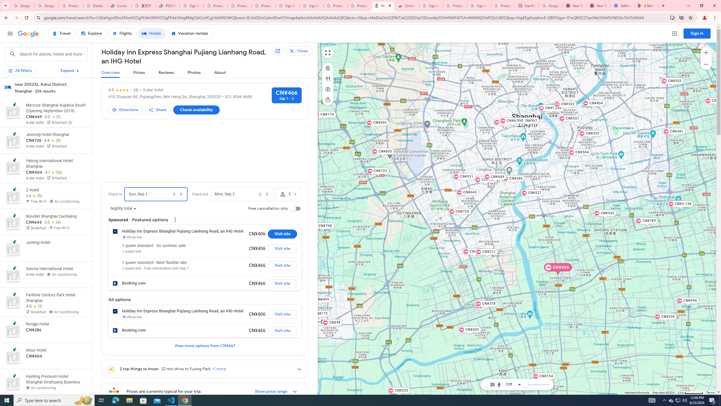 Image resolution: width=721 pixels, height=406 pixels. What do you see at coordinates (124, 90) in the screenshot?
I see `4 out of 5 stars from 4 reviews` at bounding box center [124, 90].